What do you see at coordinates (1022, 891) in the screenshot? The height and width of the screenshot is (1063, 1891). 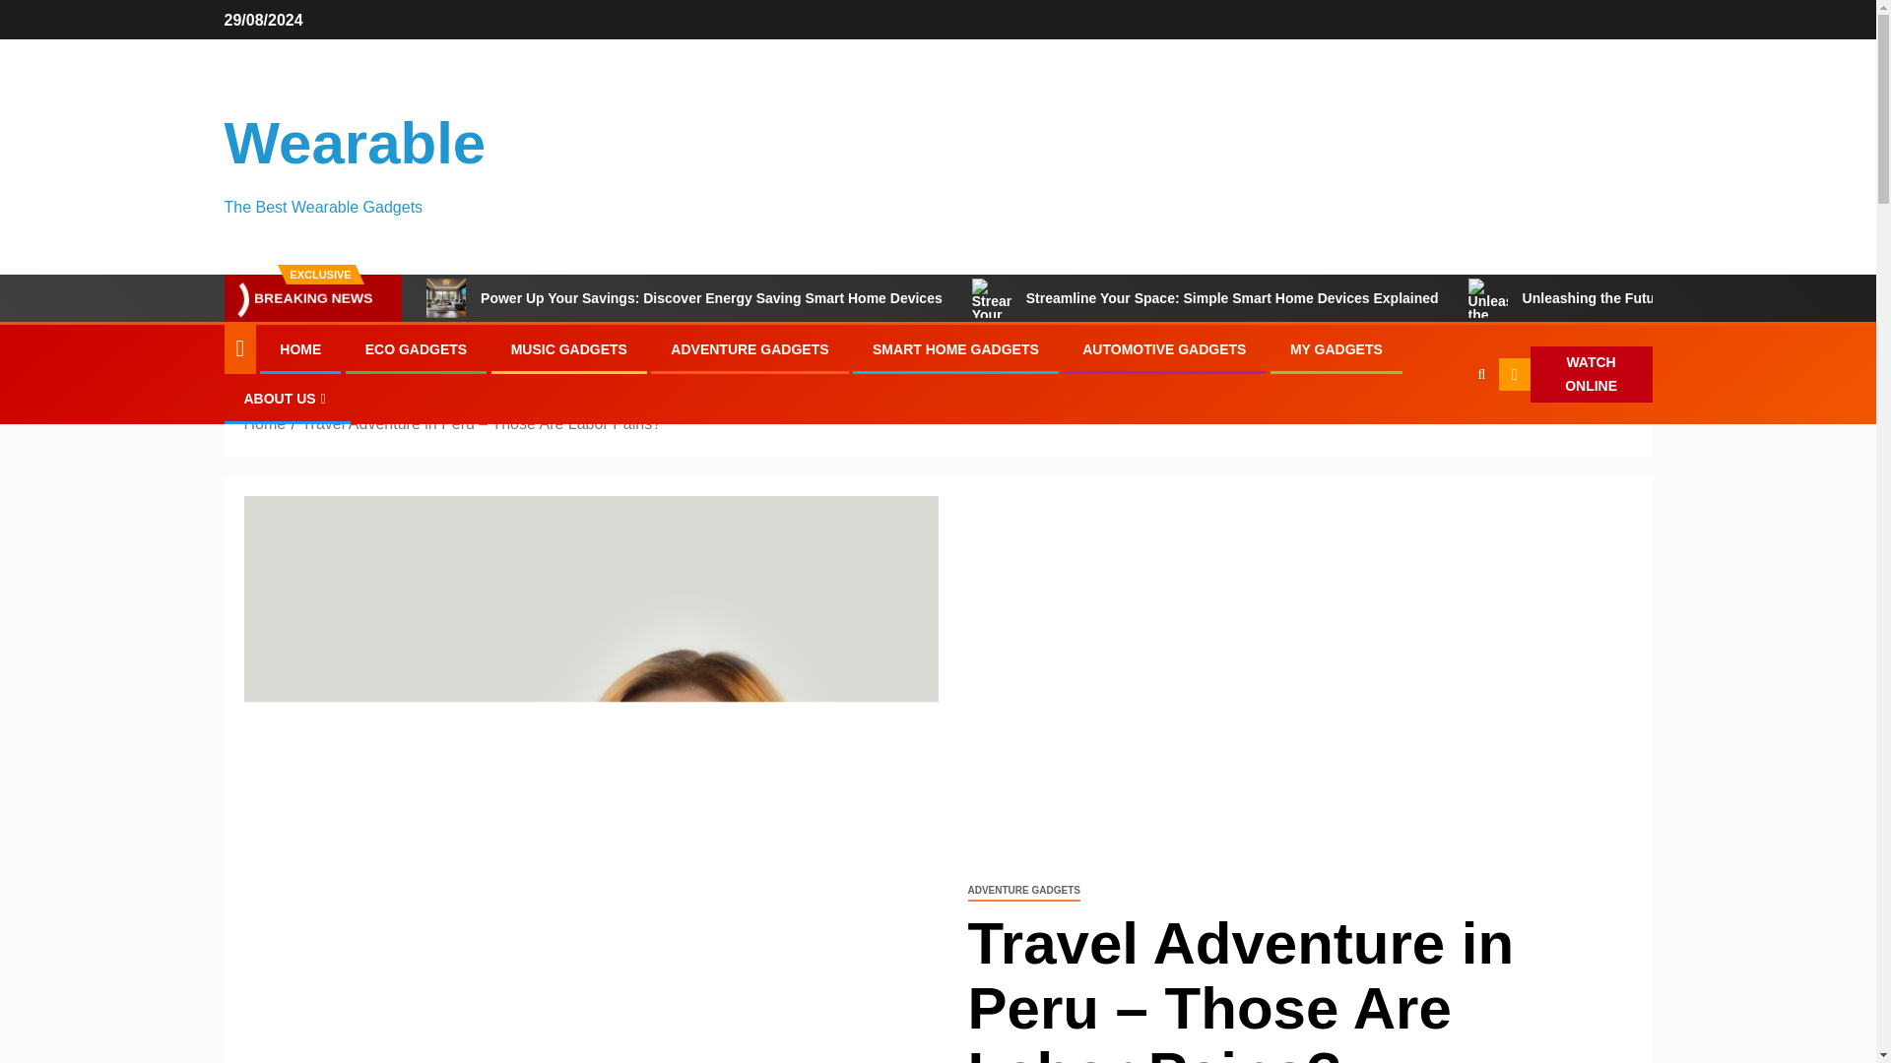 I see `ADVENTURE GADGETS` at bounding box center [1022, 891].